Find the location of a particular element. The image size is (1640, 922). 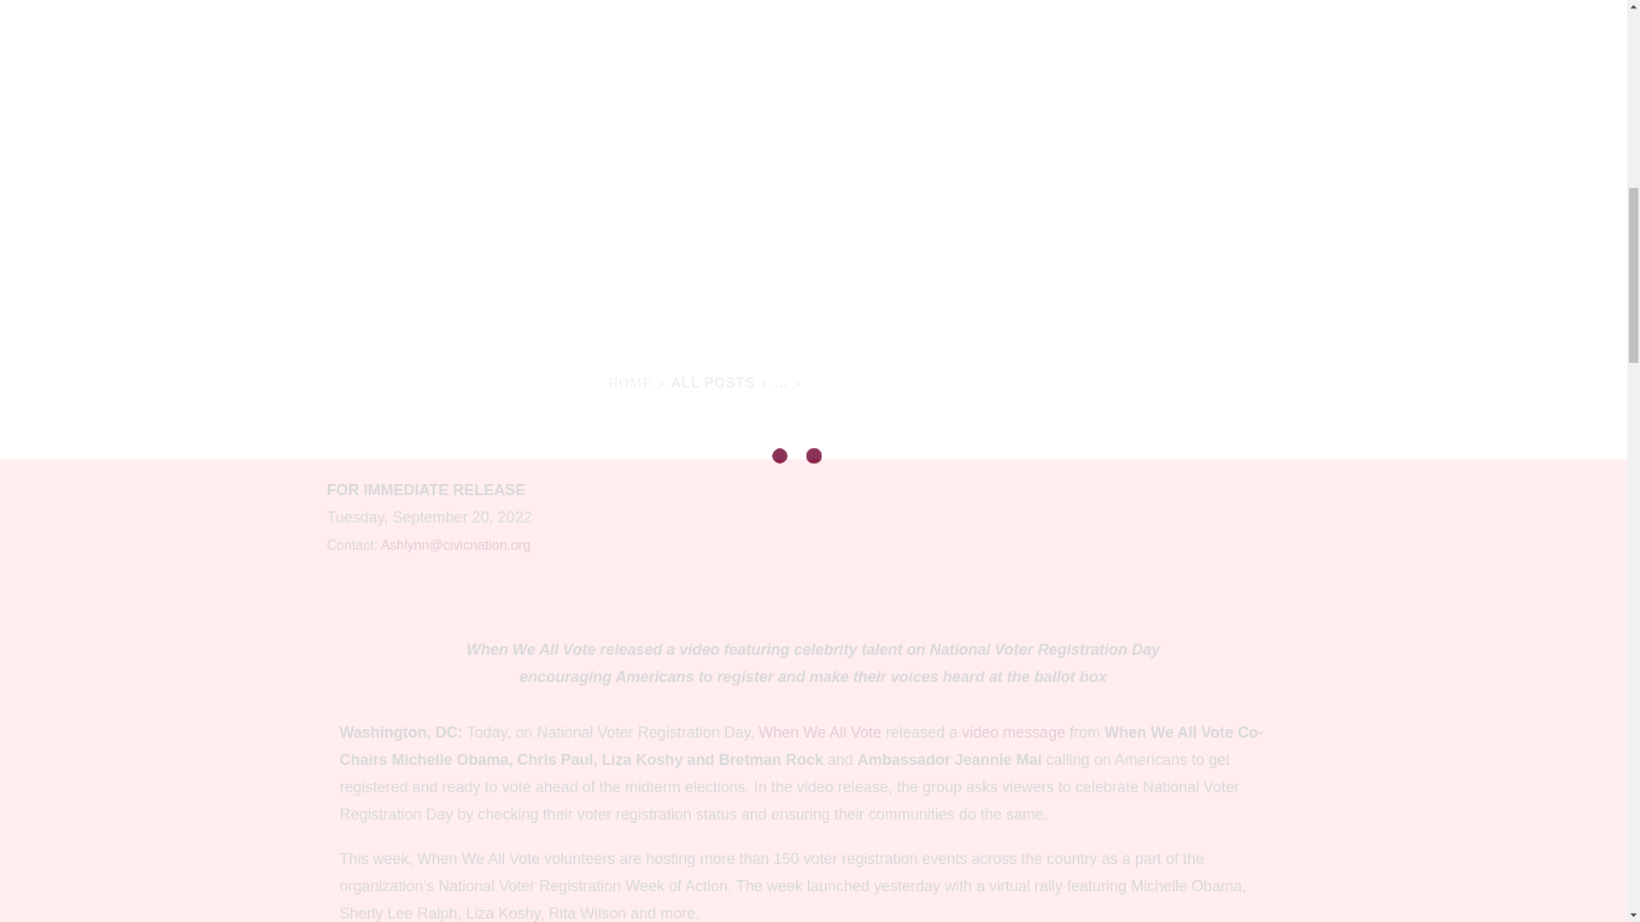

ALL POSTS is located at coordinates (712, 382).